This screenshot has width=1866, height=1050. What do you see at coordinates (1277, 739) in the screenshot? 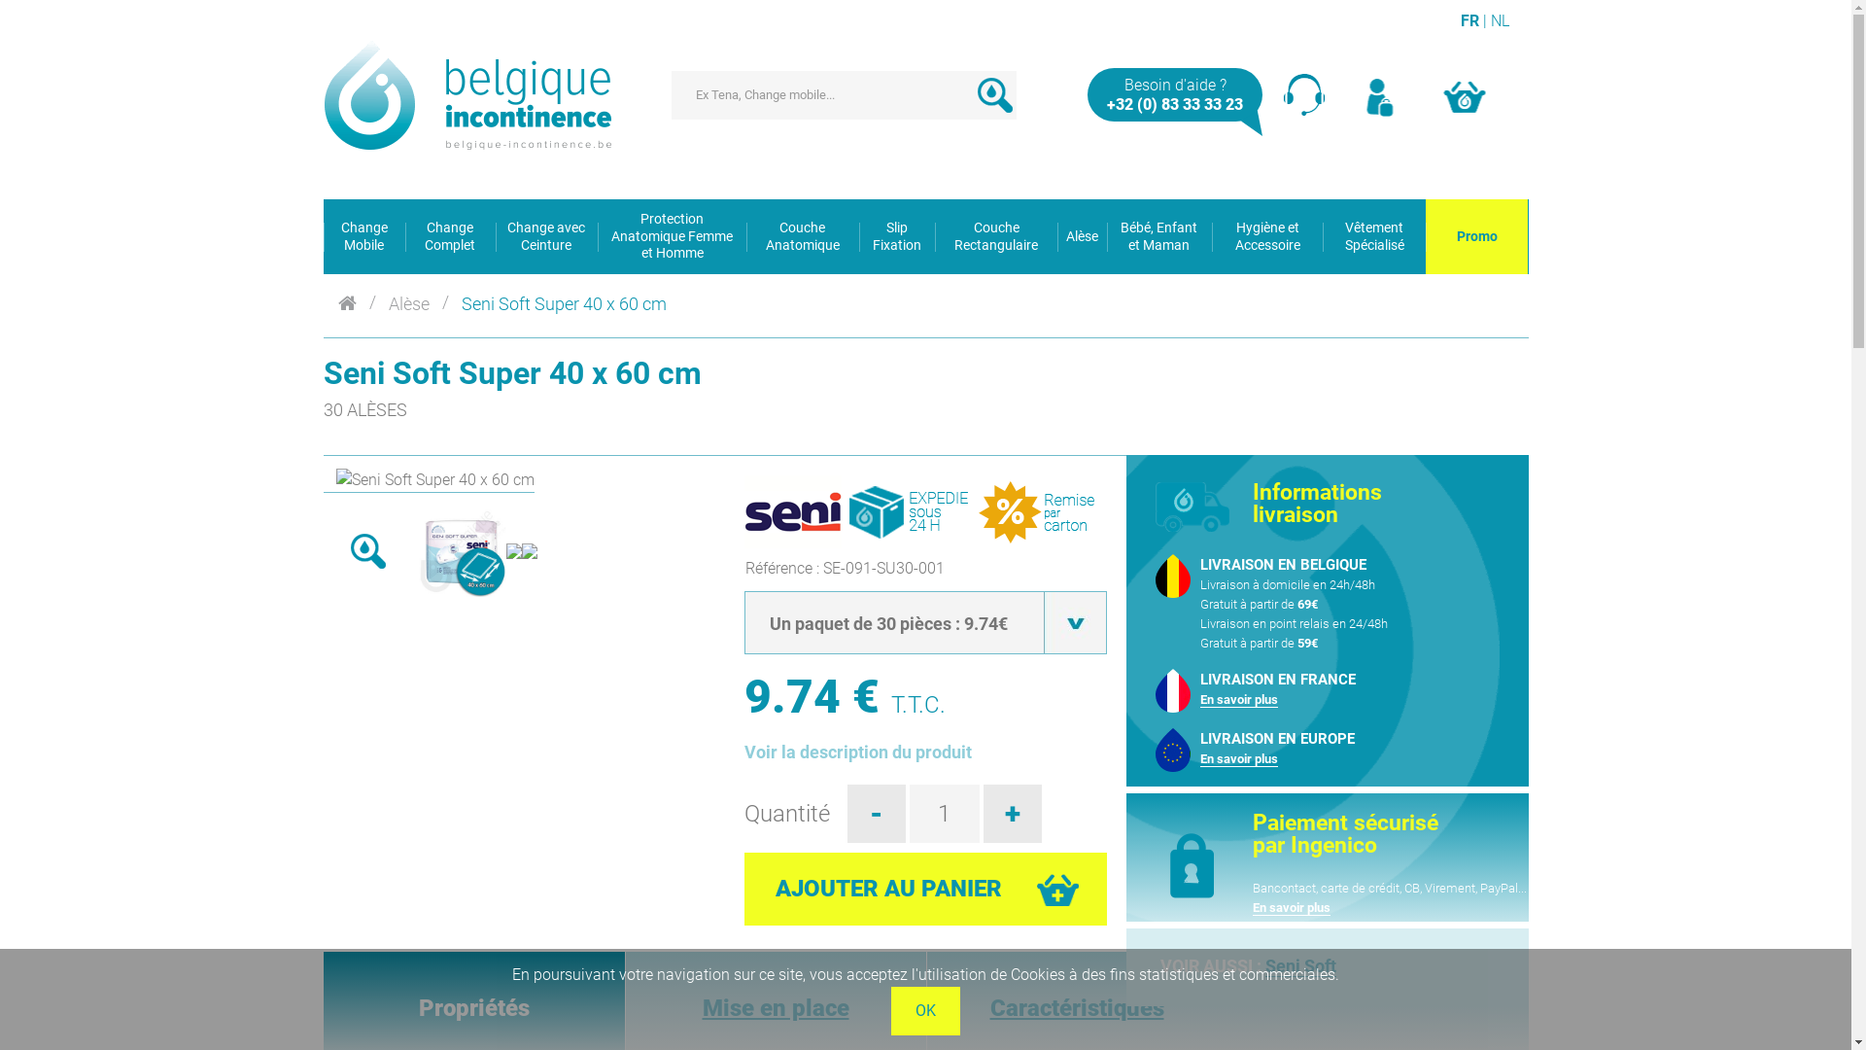
I see `LIVRAISON EN EUROPE` at bounding box center [1277, 739].